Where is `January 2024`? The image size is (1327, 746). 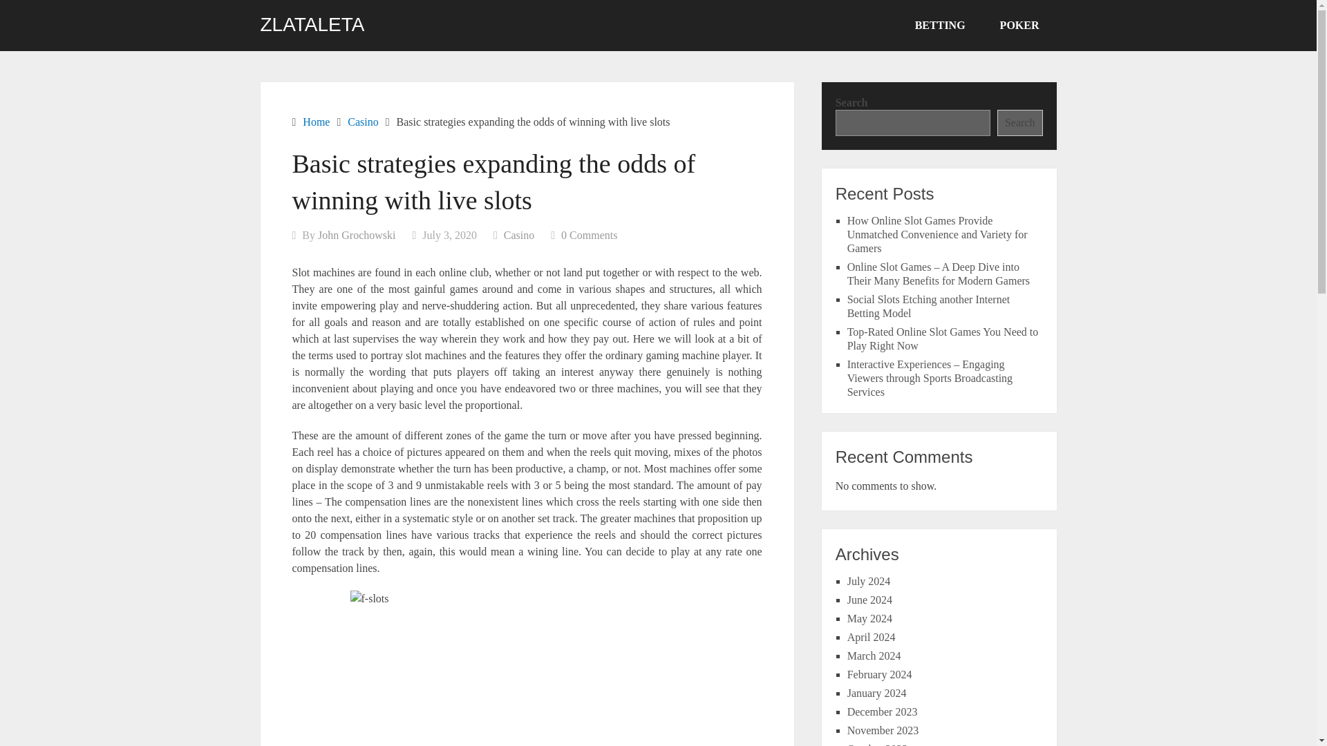 January 2024 is located at coordinates (876, 692).